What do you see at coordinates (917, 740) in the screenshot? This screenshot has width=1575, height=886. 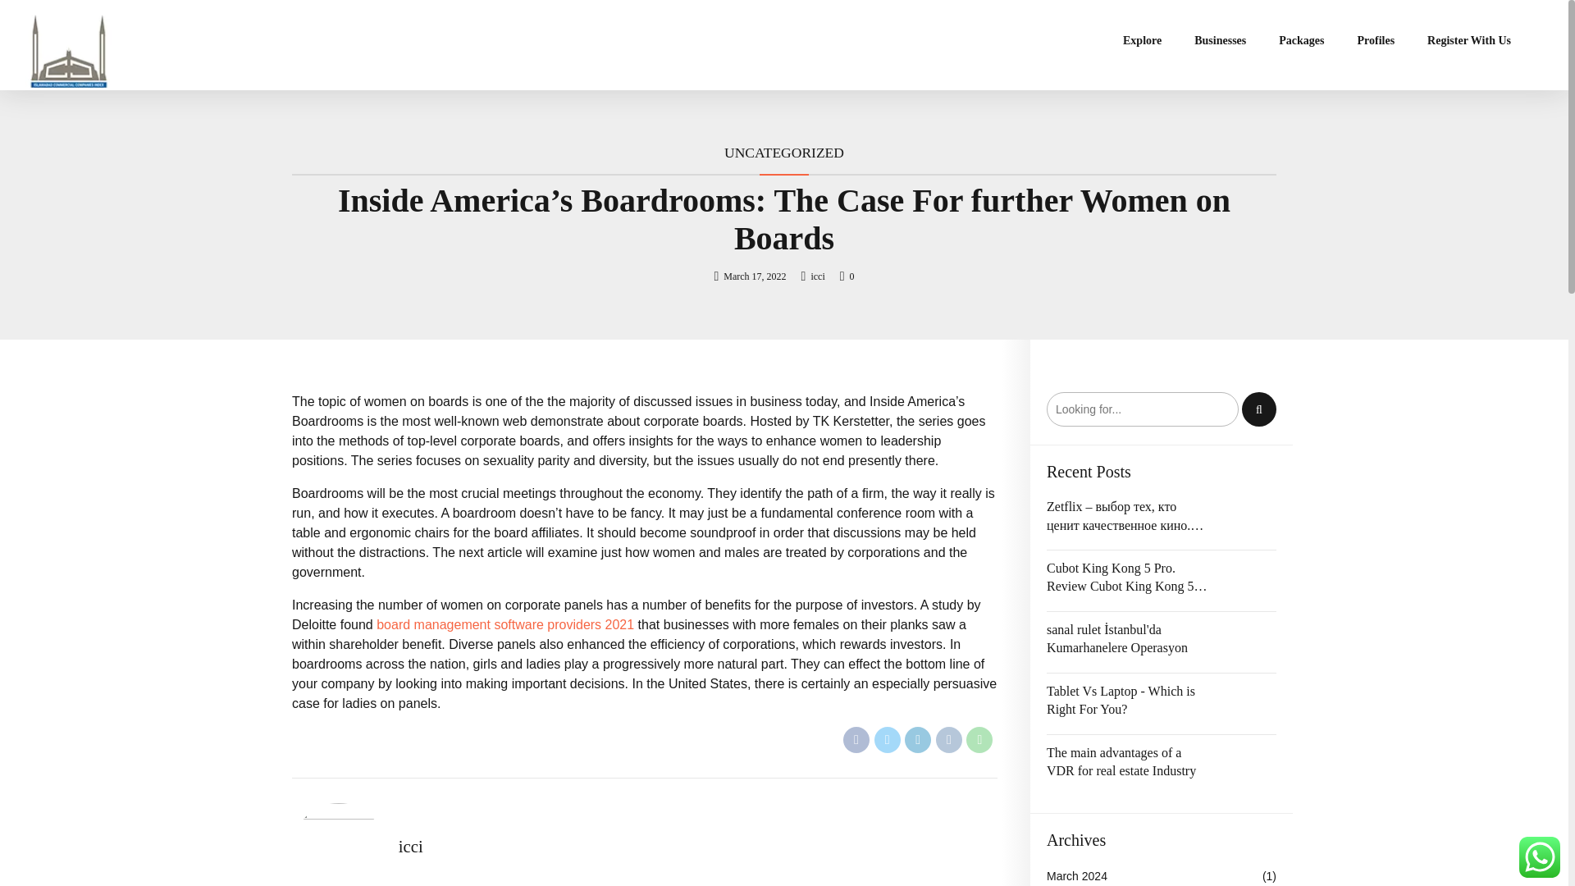 I see `Share on Linkedin` at bounding box center [917, 740].